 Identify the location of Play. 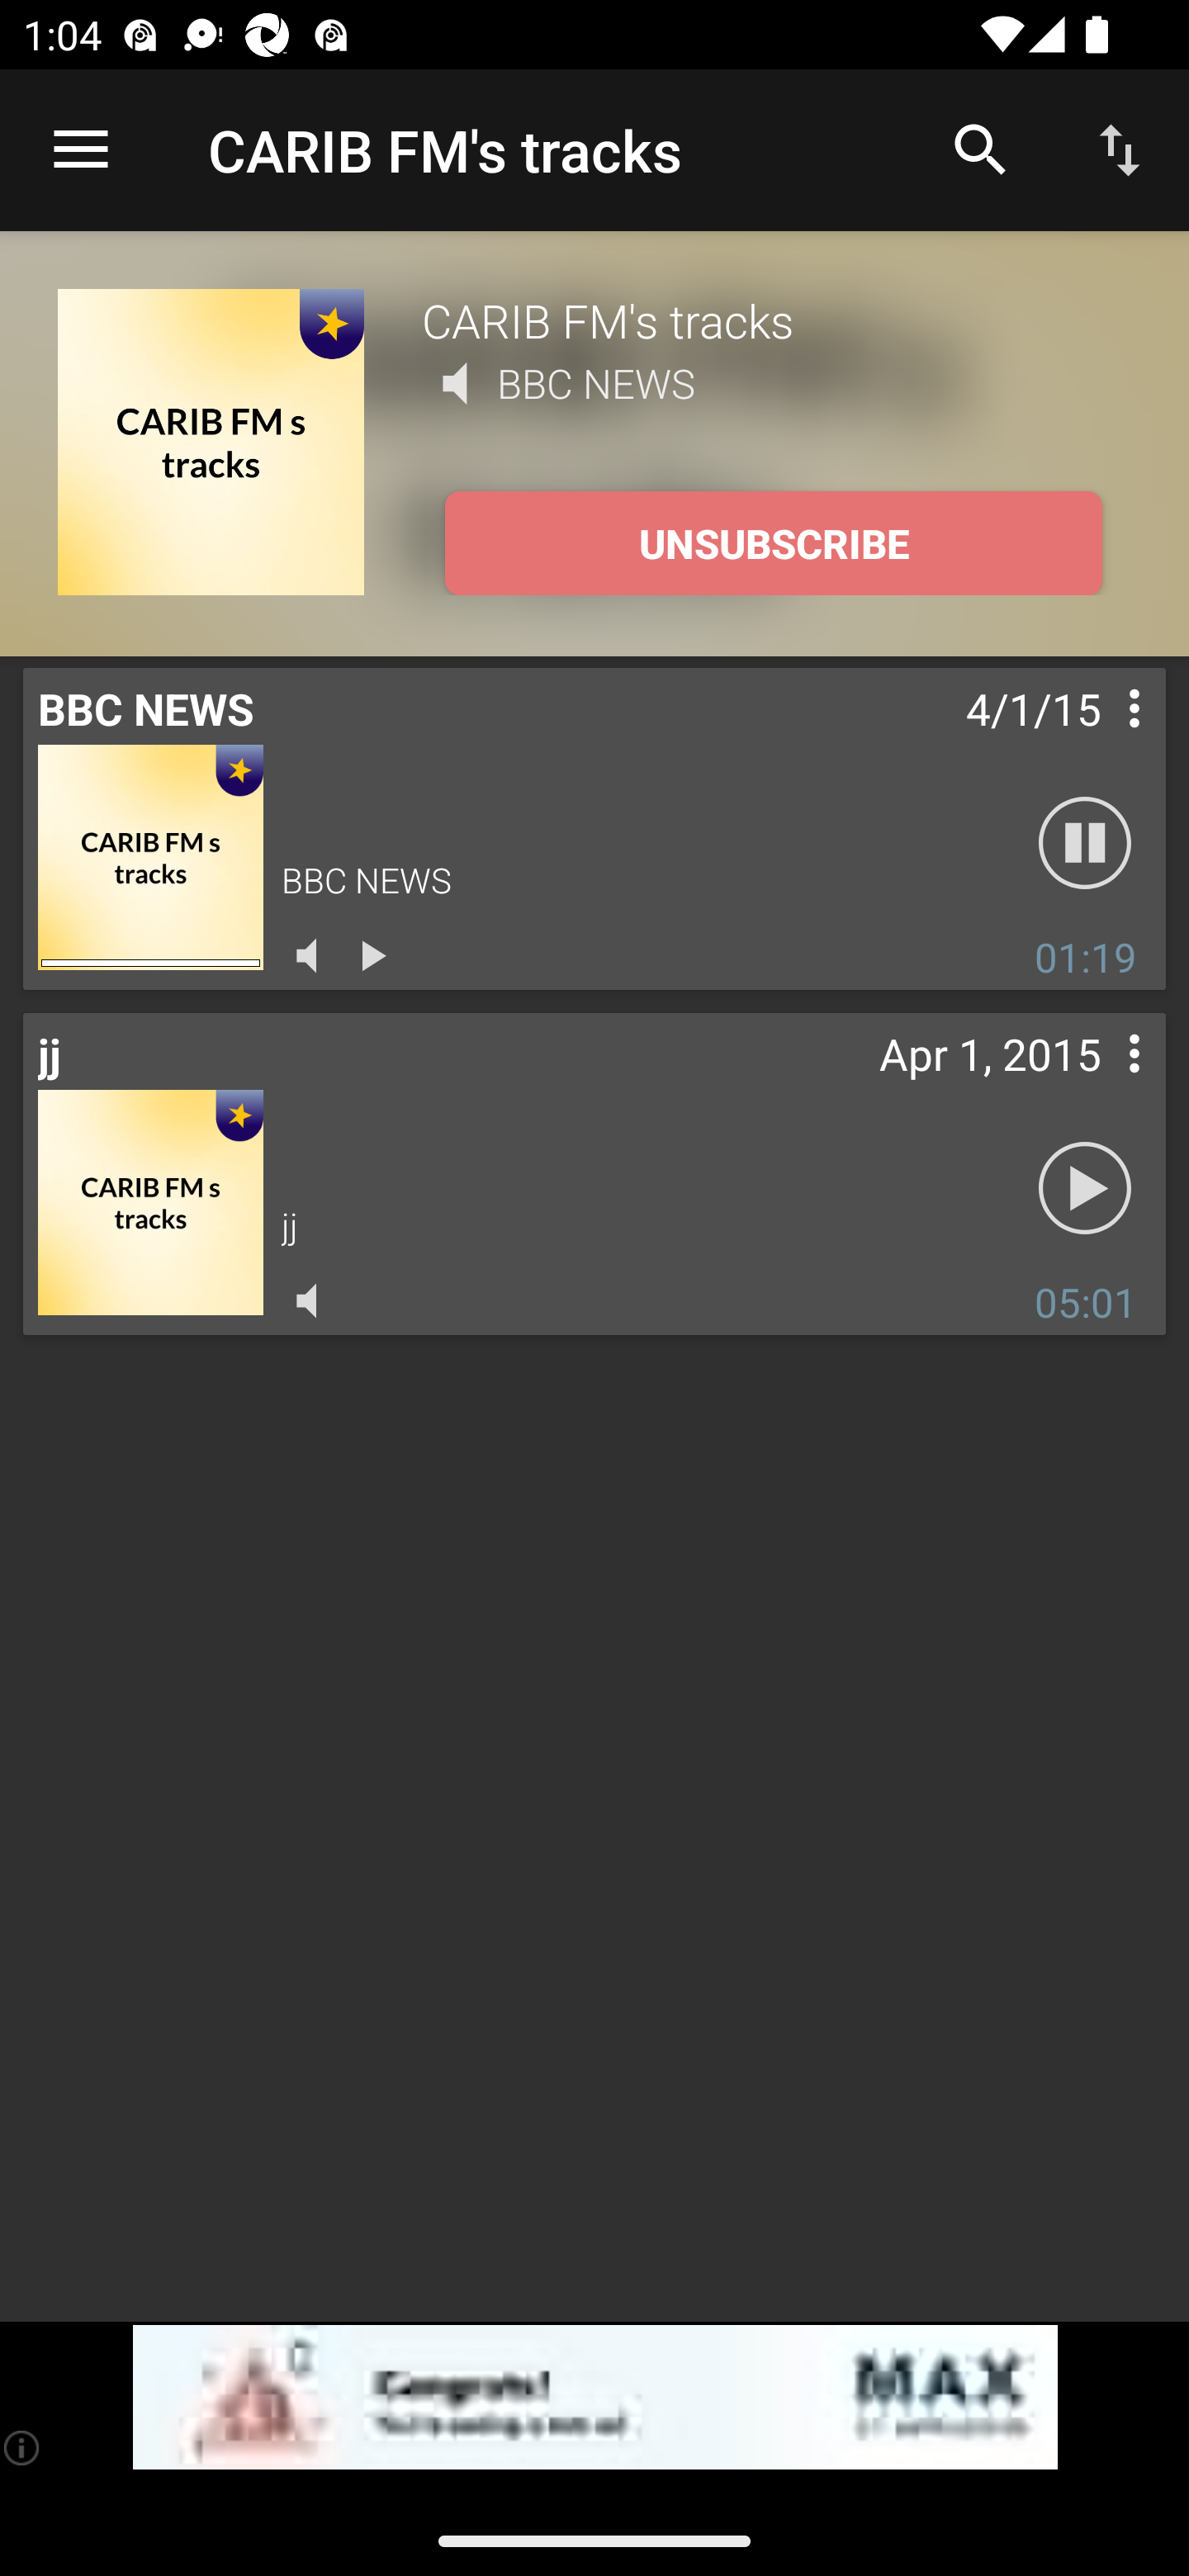
(1085, 1189).